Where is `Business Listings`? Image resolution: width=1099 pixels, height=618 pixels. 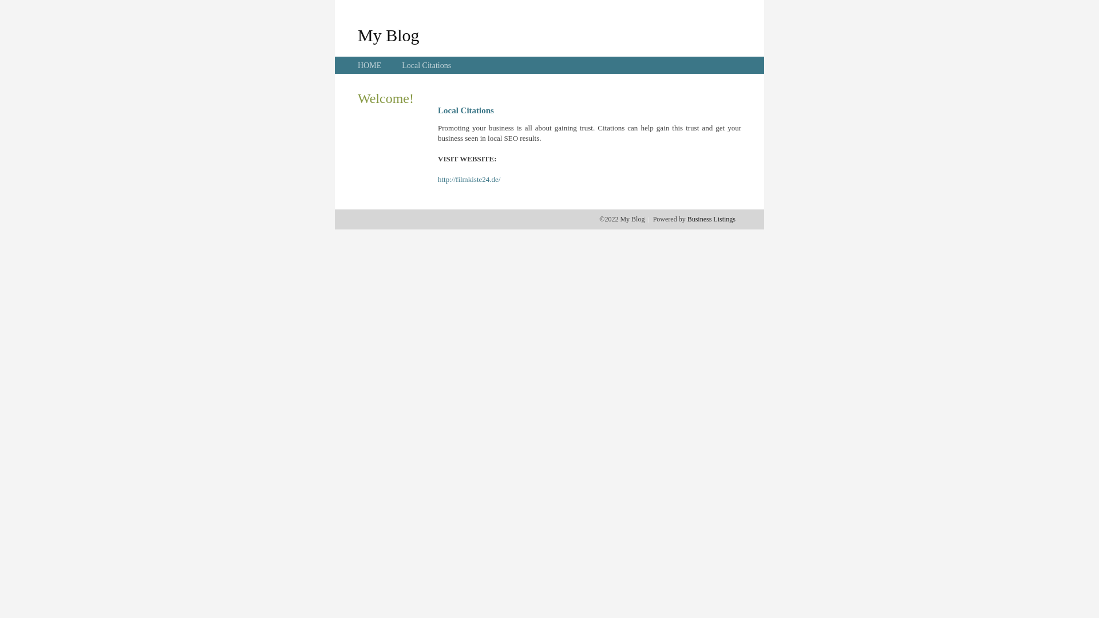 Business Listings is located at coordinates (711, 219).